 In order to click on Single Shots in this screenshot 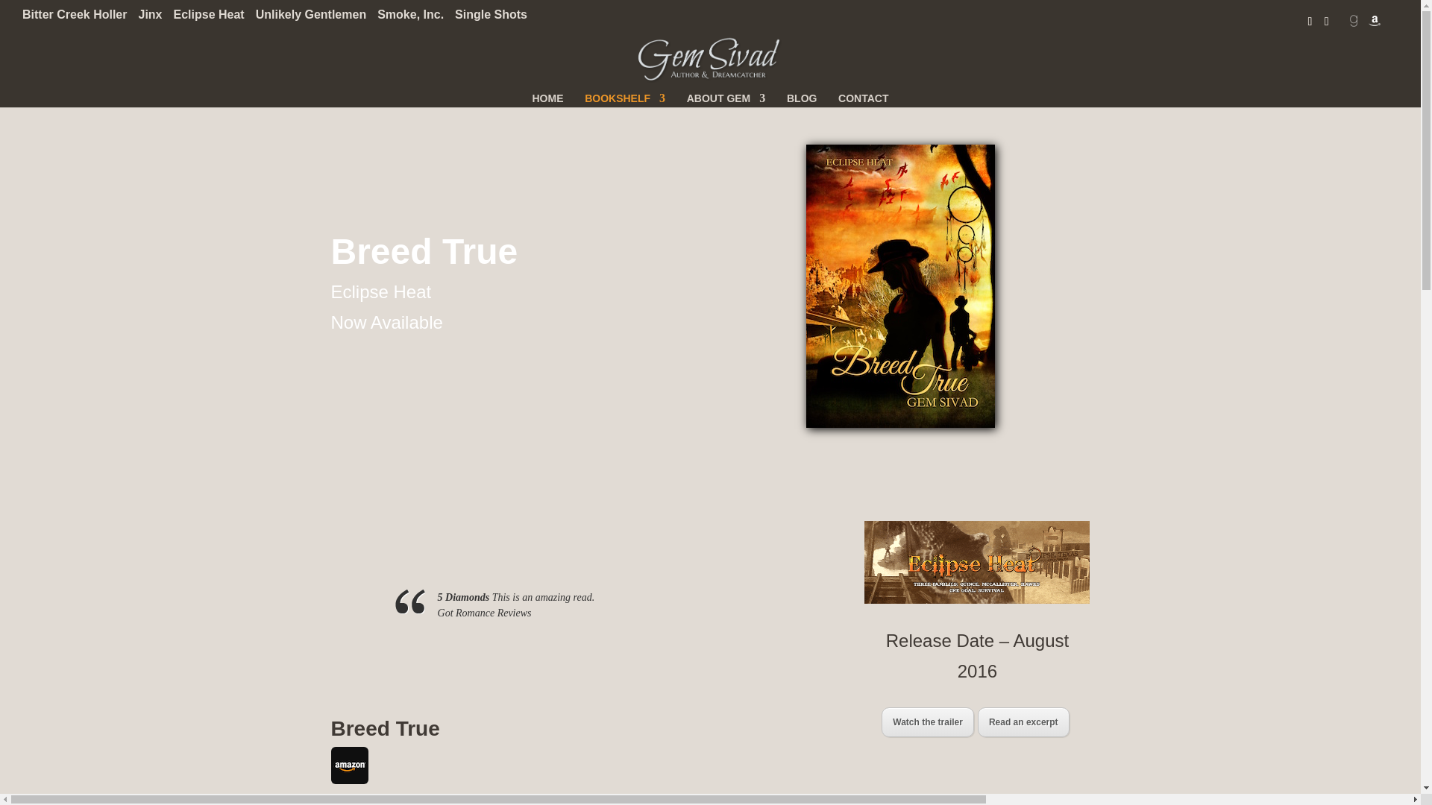, I will do `click(491, 19)`.